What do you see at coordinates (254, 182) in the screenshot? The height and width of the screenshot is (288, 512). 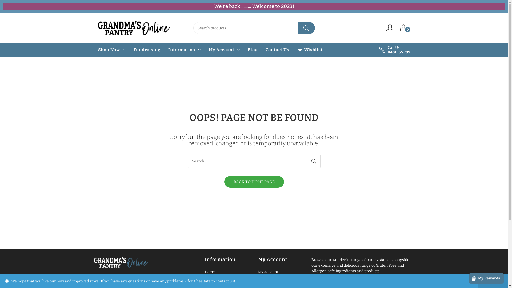 I see `BACK TO HOME PAGE` at bounding box center [254, 182].